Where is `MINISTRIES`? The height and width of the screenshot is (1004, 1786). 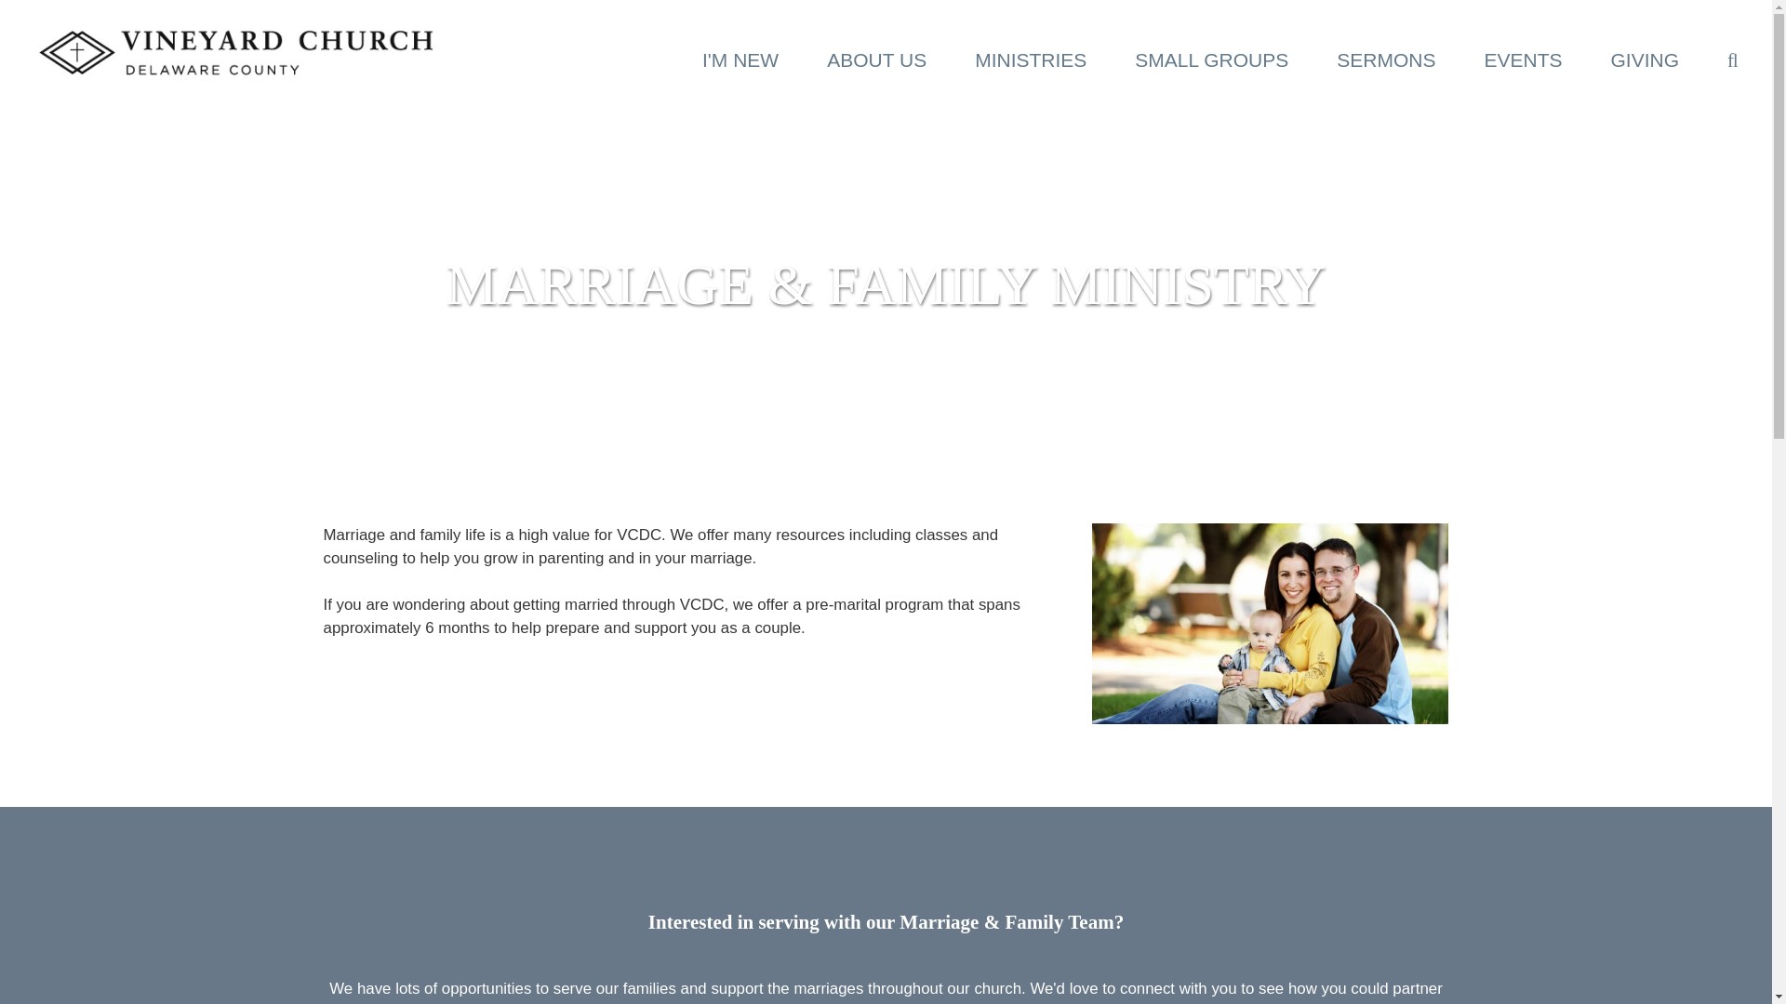 MINISTRIES is located at coordinates (1031, 59).